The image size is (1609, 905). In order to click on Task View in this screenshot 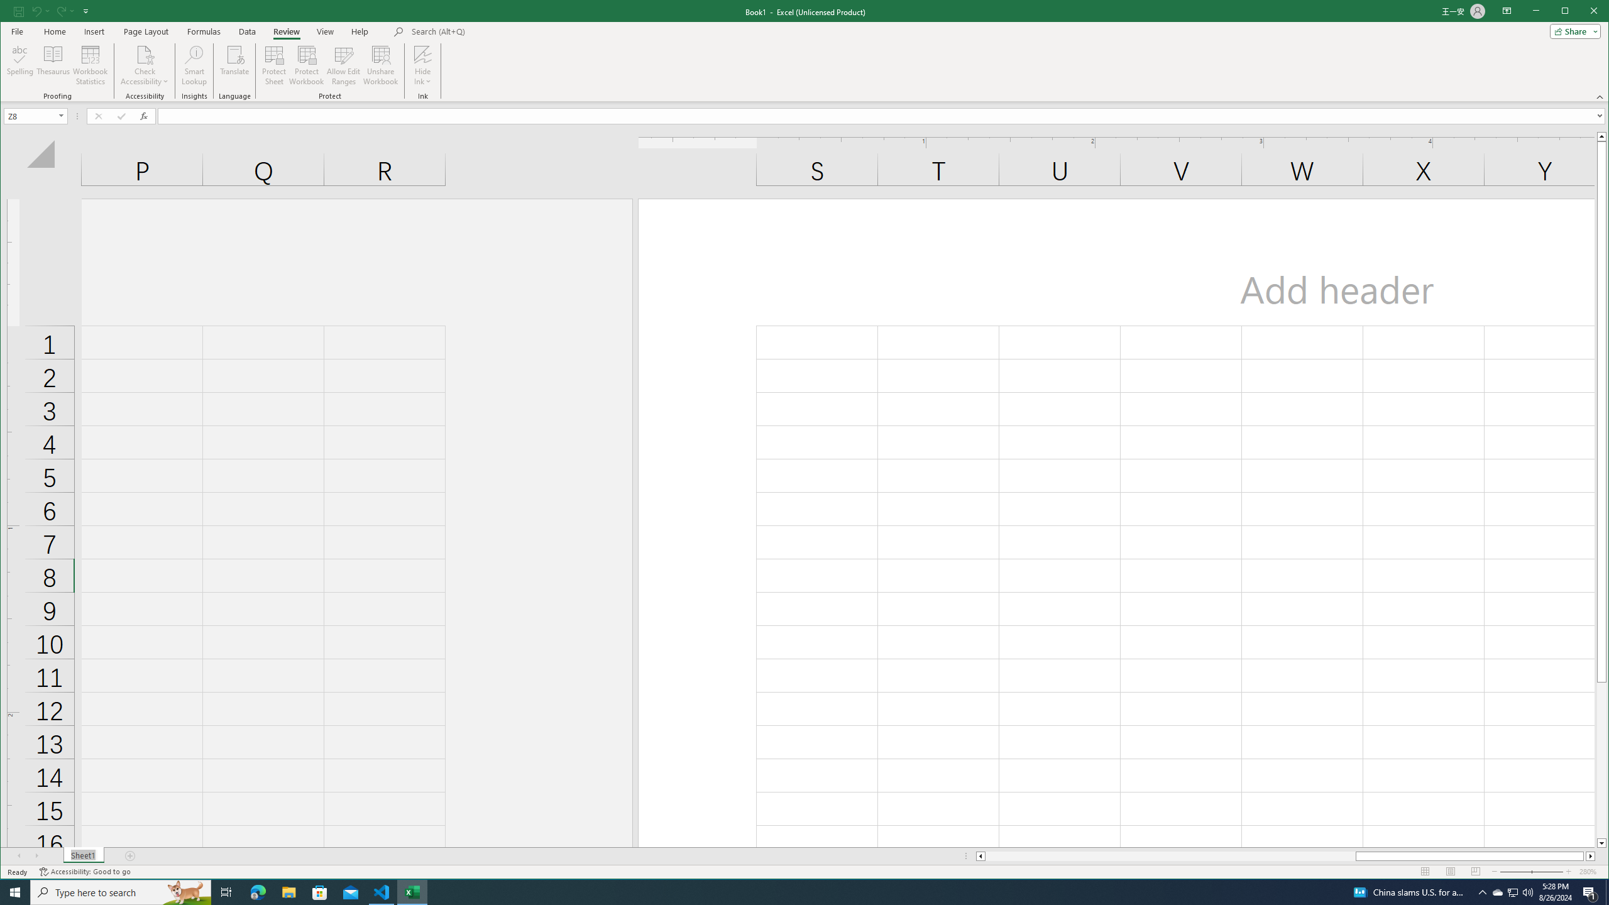, I will do `click(226, 892)`.